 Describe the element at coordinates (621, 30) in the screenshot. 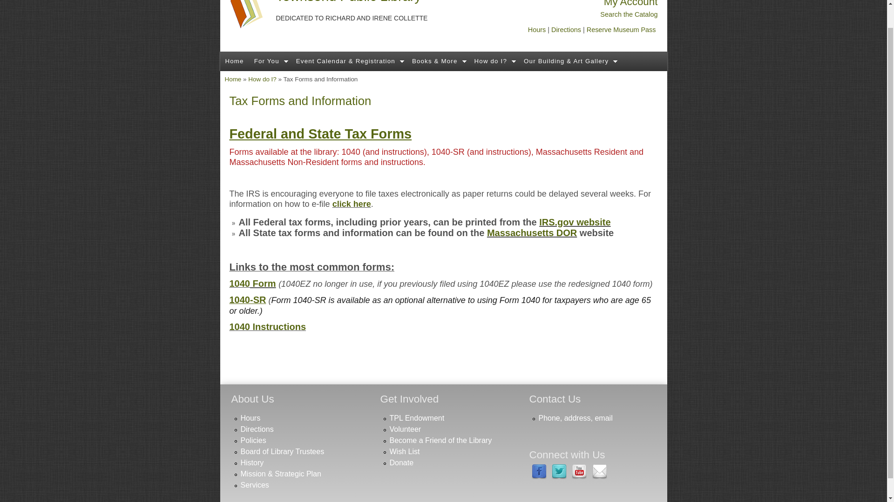

I see `Reserve Museum Pass` at that location.